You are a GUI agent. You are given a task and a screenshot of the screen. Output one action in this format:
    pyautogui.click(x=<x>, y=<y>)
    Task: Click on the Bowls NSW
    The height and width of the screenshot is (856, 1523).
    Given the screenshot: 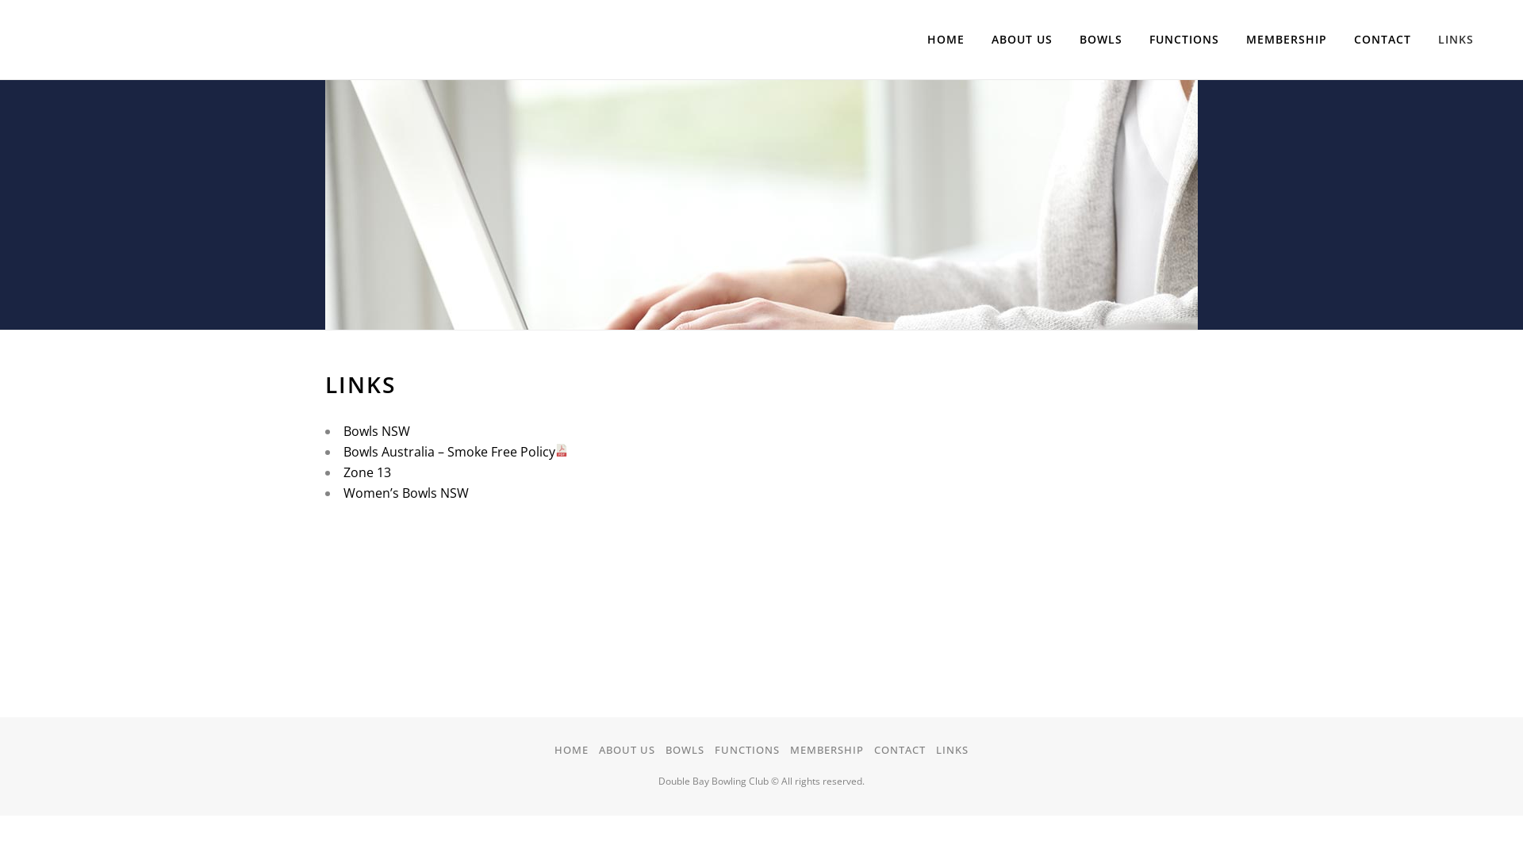 What is the action you would take?
    pyautogui.click(x=377, y=431)
    